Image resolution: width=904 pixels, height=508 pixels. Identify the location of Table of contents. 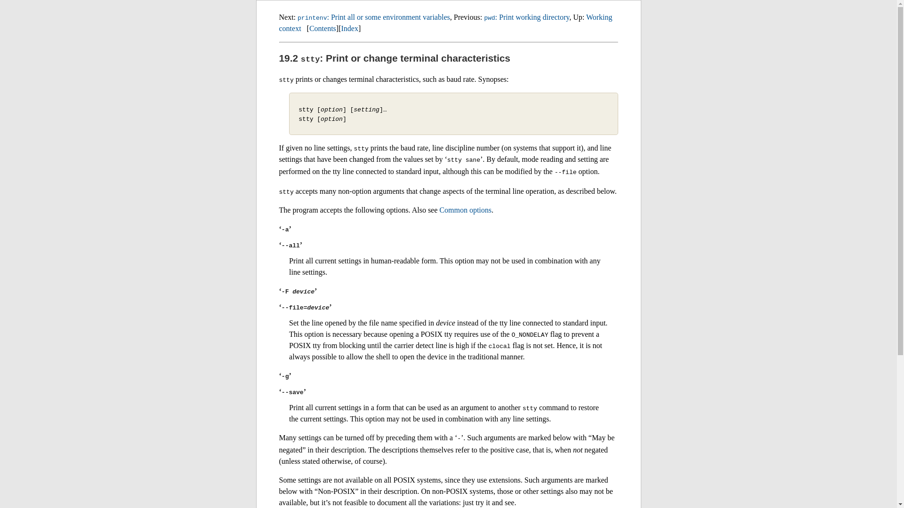
(323, 28).